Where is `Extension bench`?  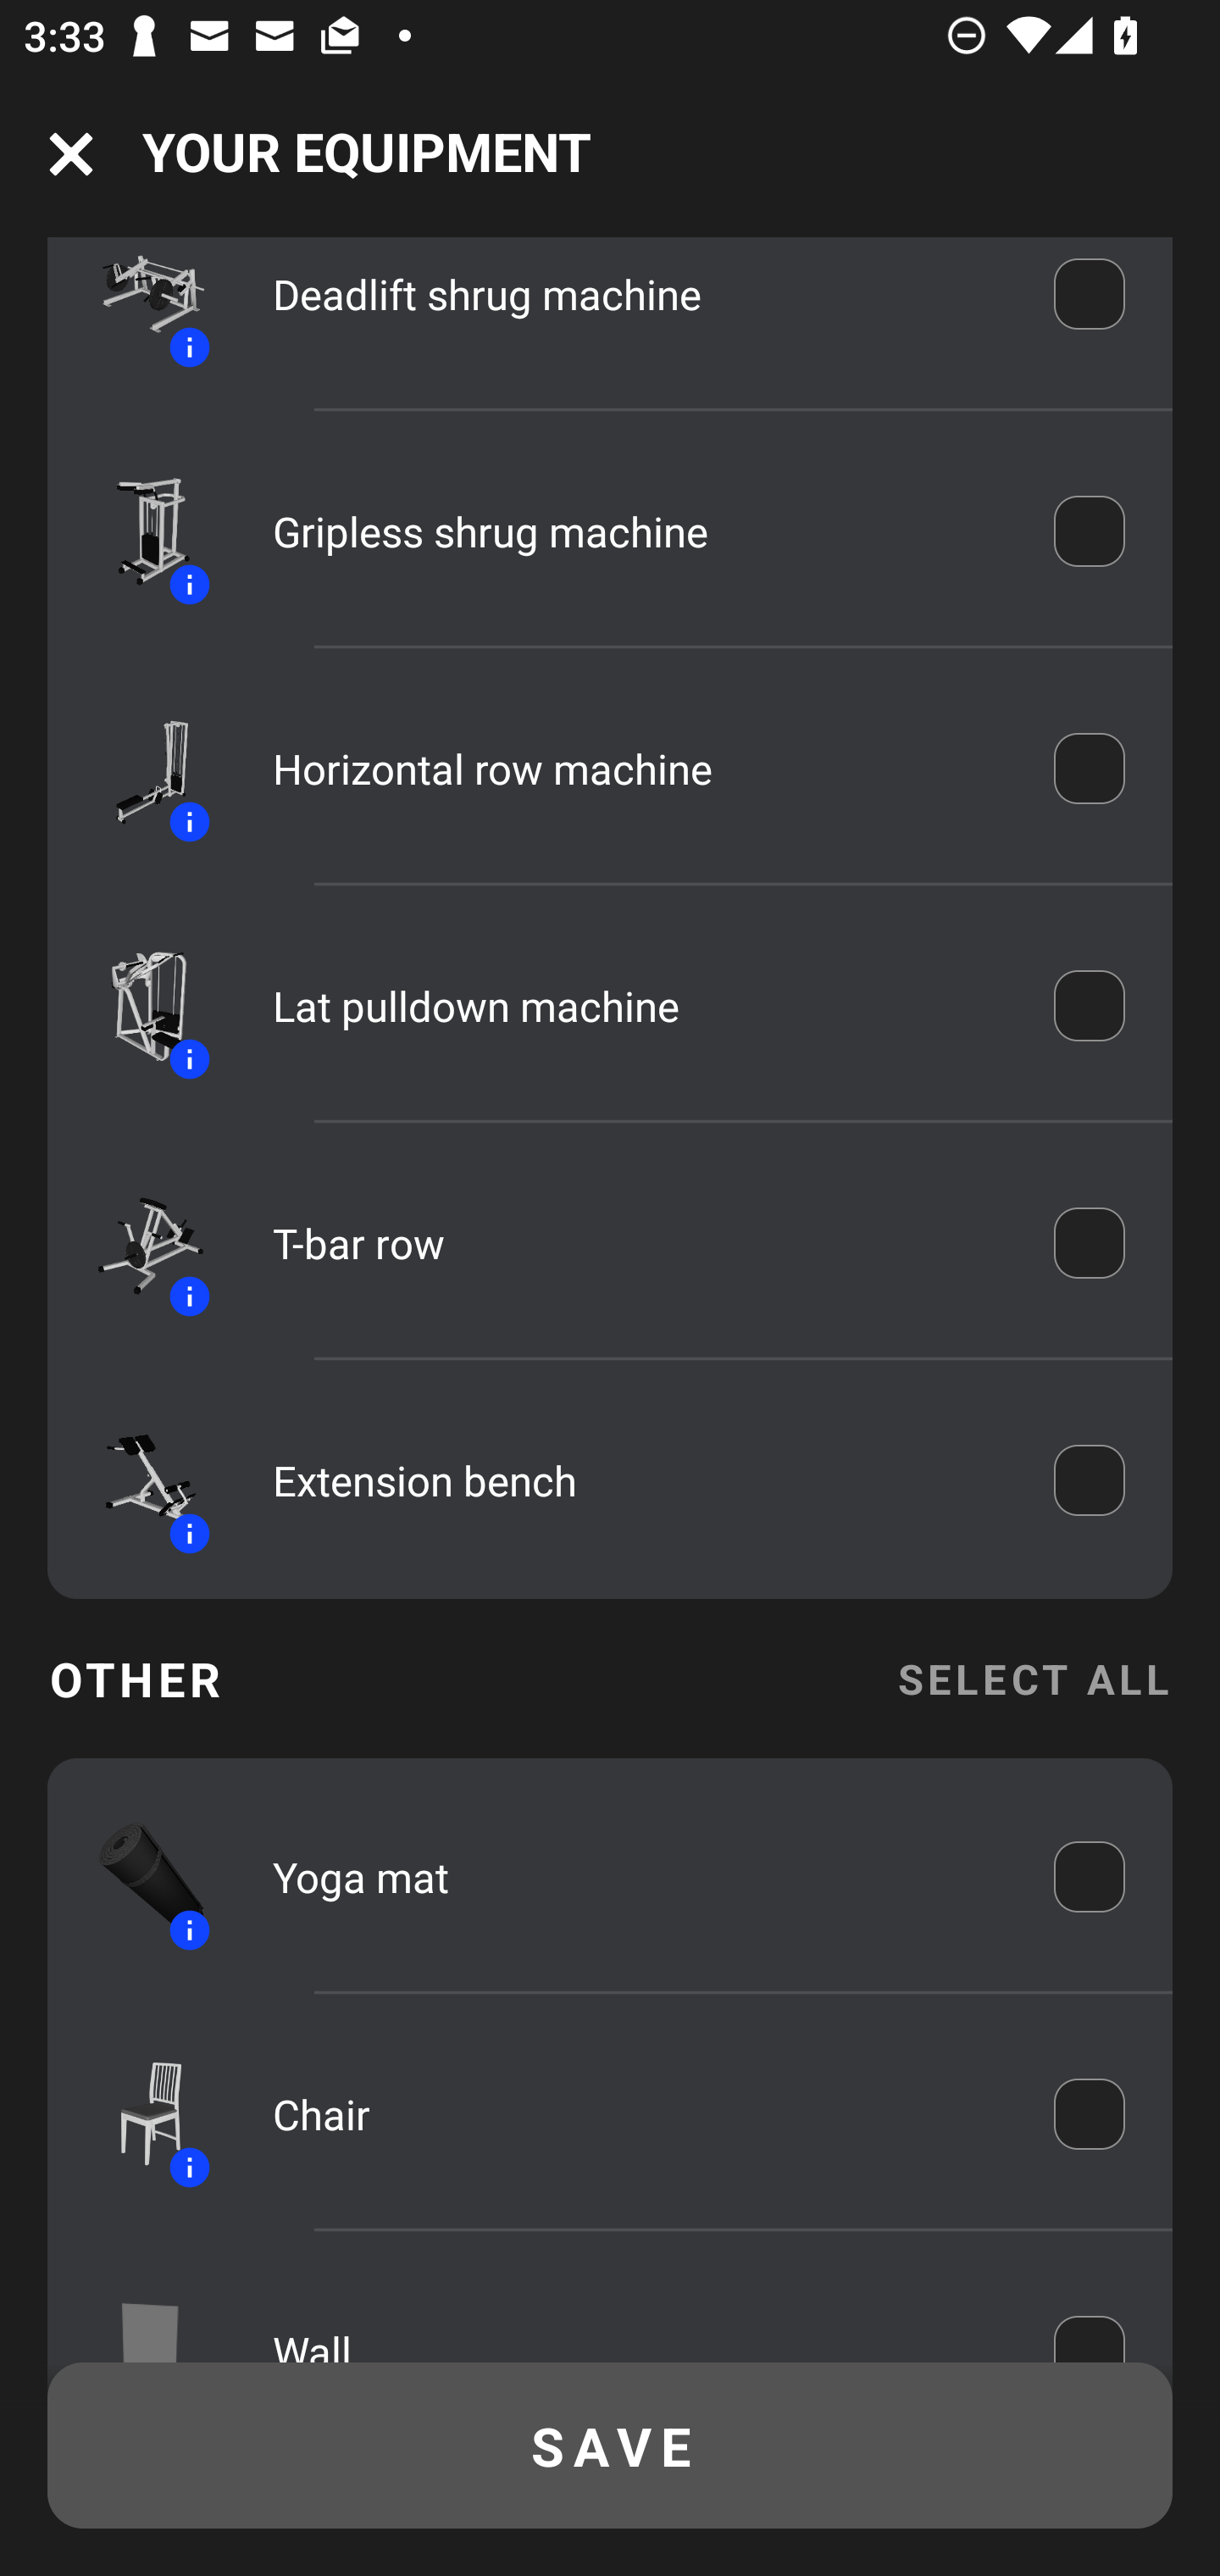 Extension bench is located at coordinates (640, 1480).